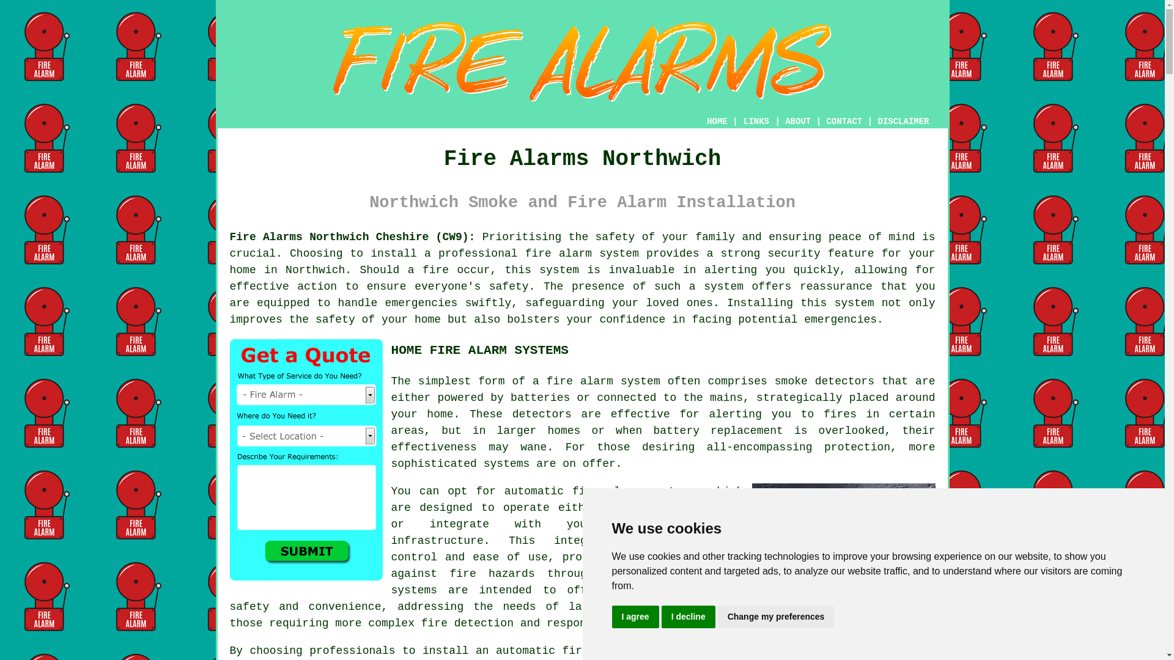 Image resolution: width=1174 pixels, height=660 pixels. Describe the element at coordinates (580, 381) in the screenshot. I see `fire alarm` at that location.